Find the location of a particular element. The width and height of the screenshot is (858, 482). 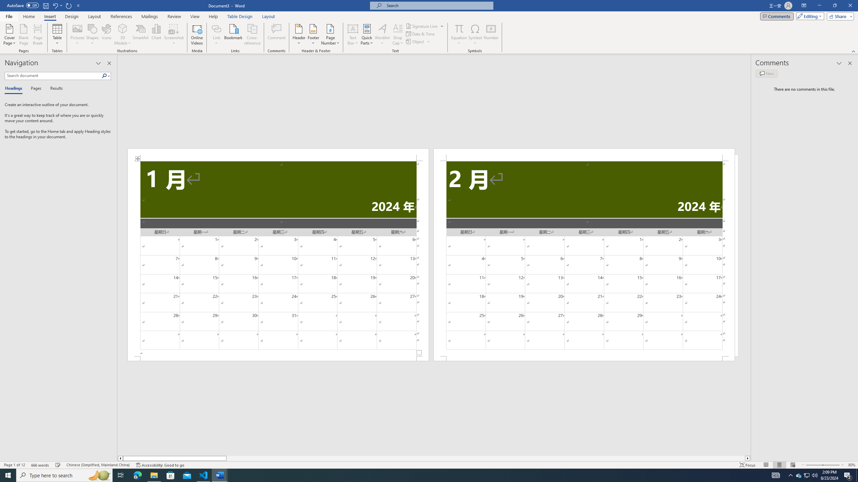

Table is located at coordinates (58, 34).